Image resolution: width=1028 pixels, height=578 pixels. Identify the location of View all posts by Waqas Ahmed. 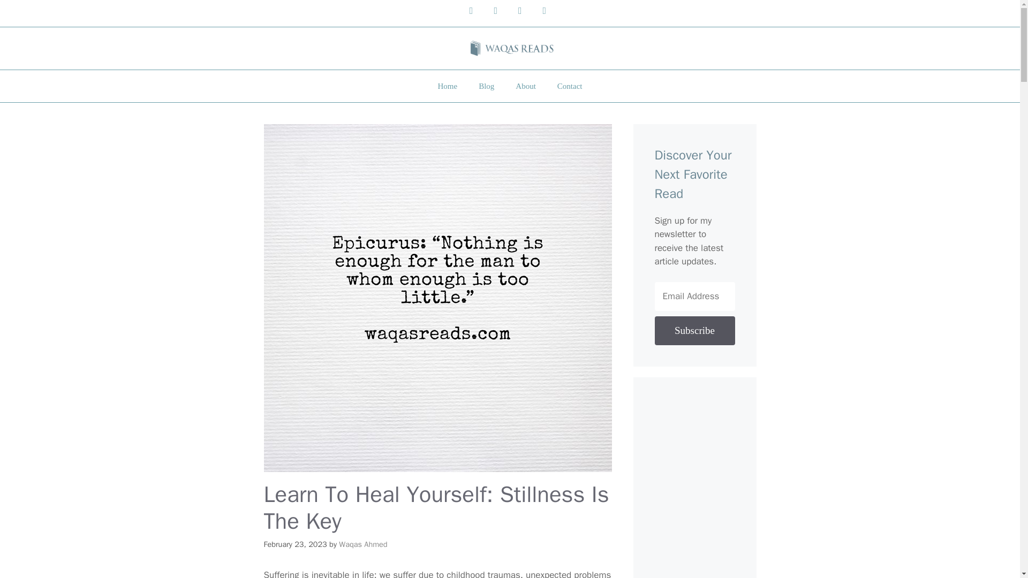
(363, 544).